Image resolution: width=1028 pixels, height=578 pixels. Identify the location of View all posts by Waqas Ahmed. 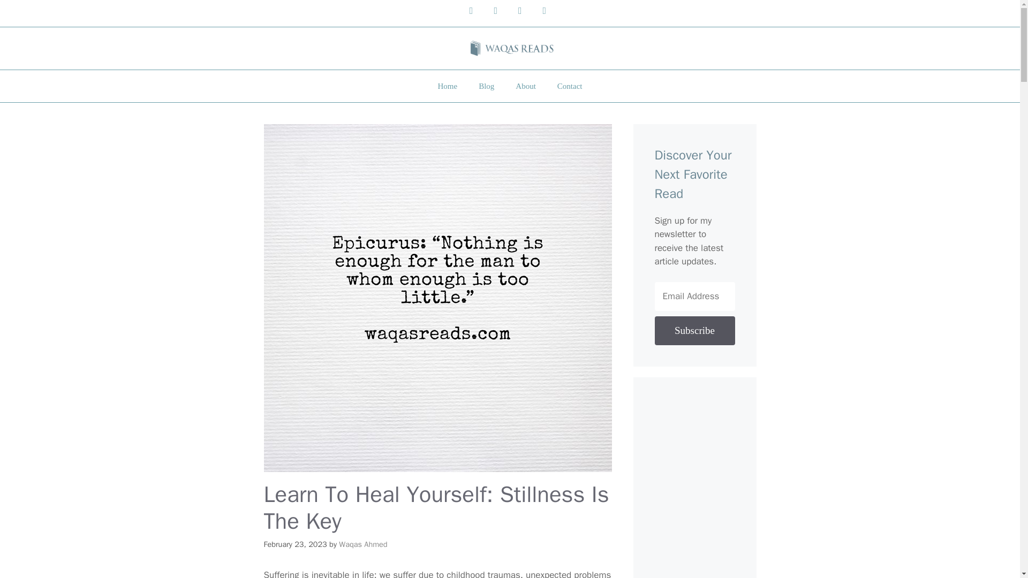
(363, 544).